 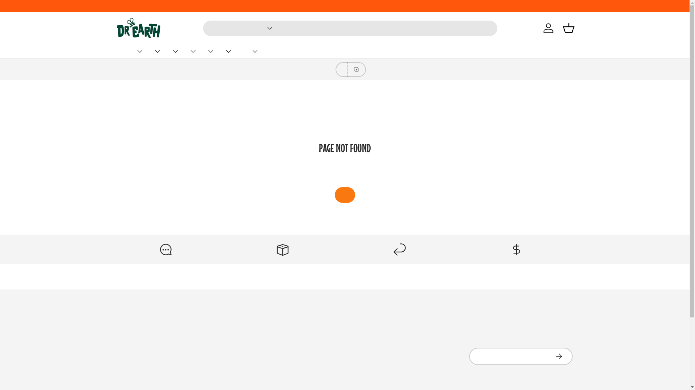 What do you see at coordinates (253, 51) in the screenshot?
I see `ABOUT US` at bounding box center [253, 51].